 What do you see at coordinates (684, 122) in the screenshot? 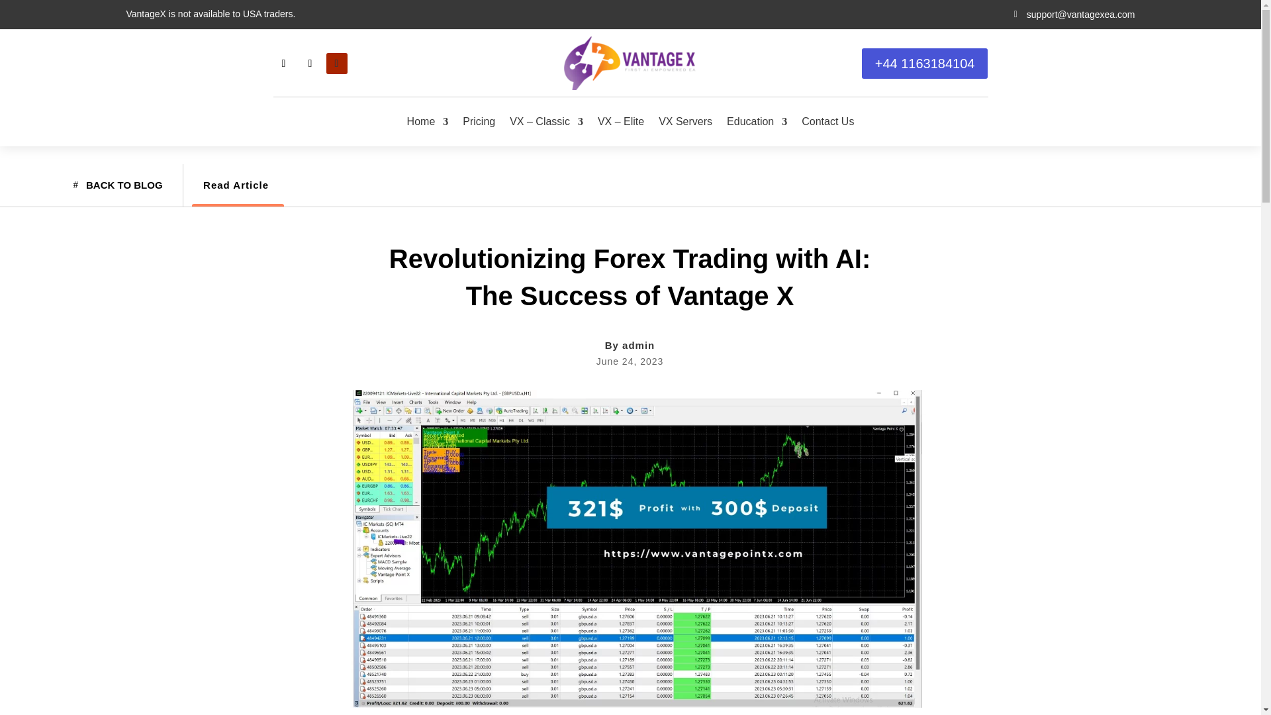
I see `VX Servers` at bounding box center [684, 122].